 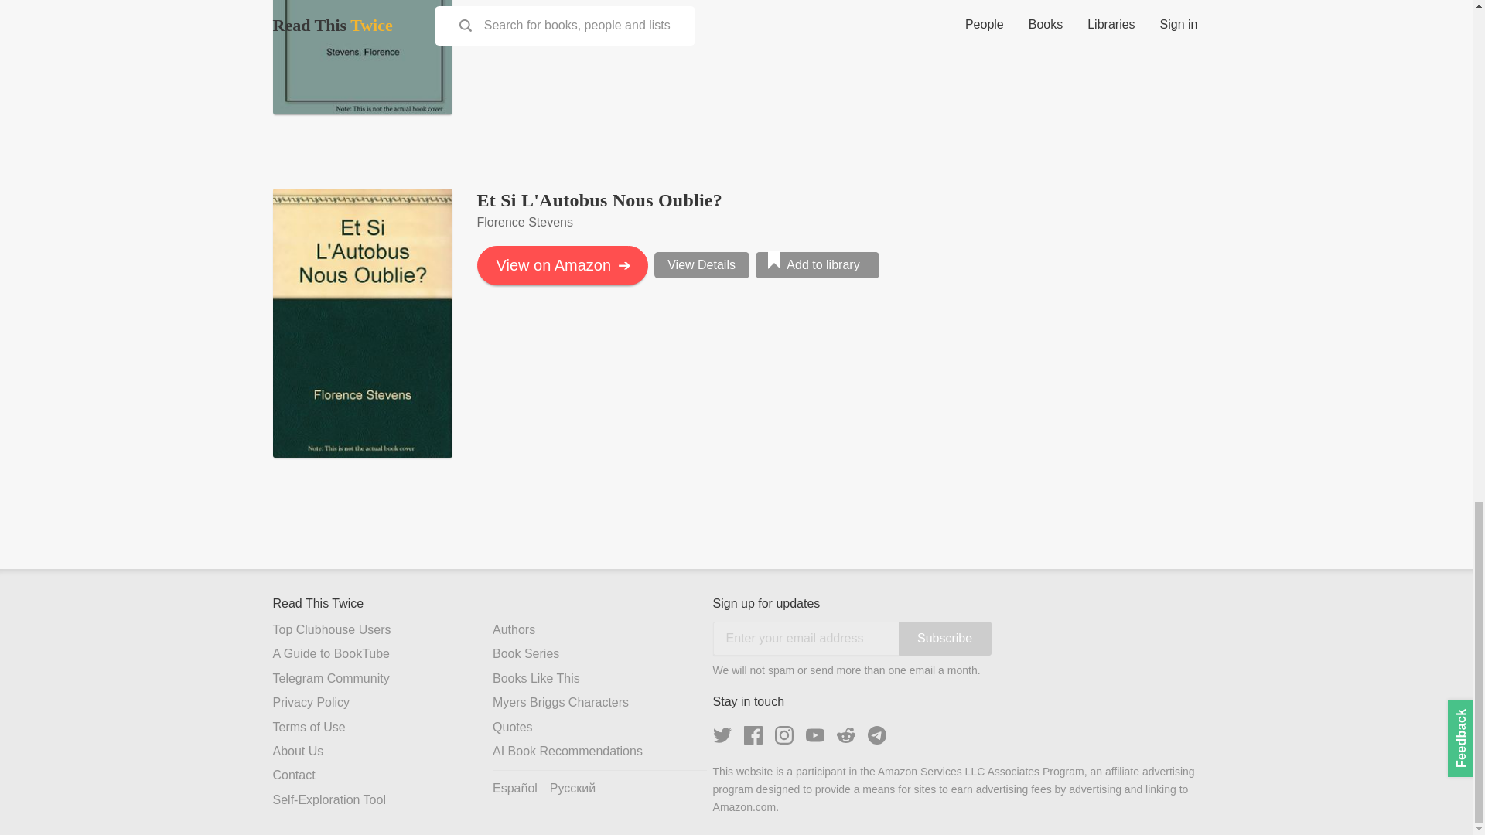 What do you see at coordinates (382, 654) in the screenshot?
I see `A Guide to BookTube` at bounding box center [382, 654].